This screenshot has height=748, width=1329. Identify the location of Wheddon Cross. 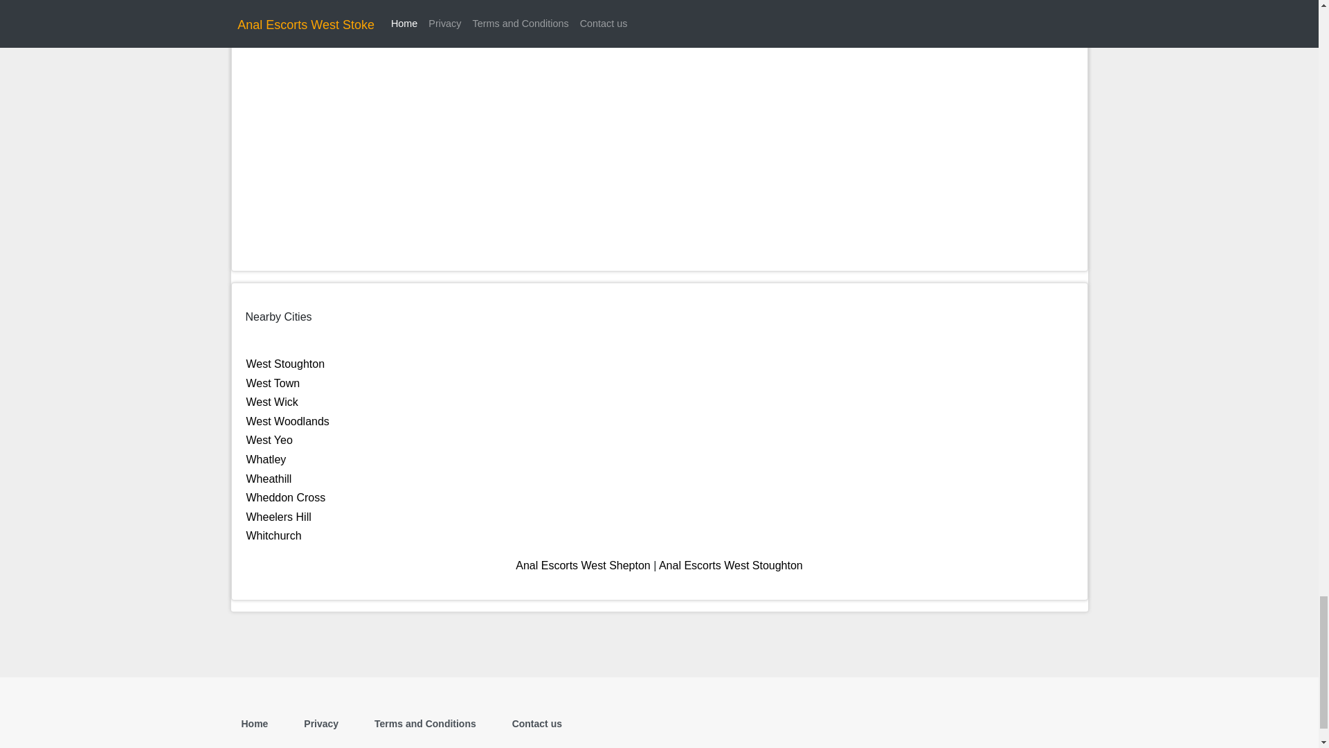
(285, 497).